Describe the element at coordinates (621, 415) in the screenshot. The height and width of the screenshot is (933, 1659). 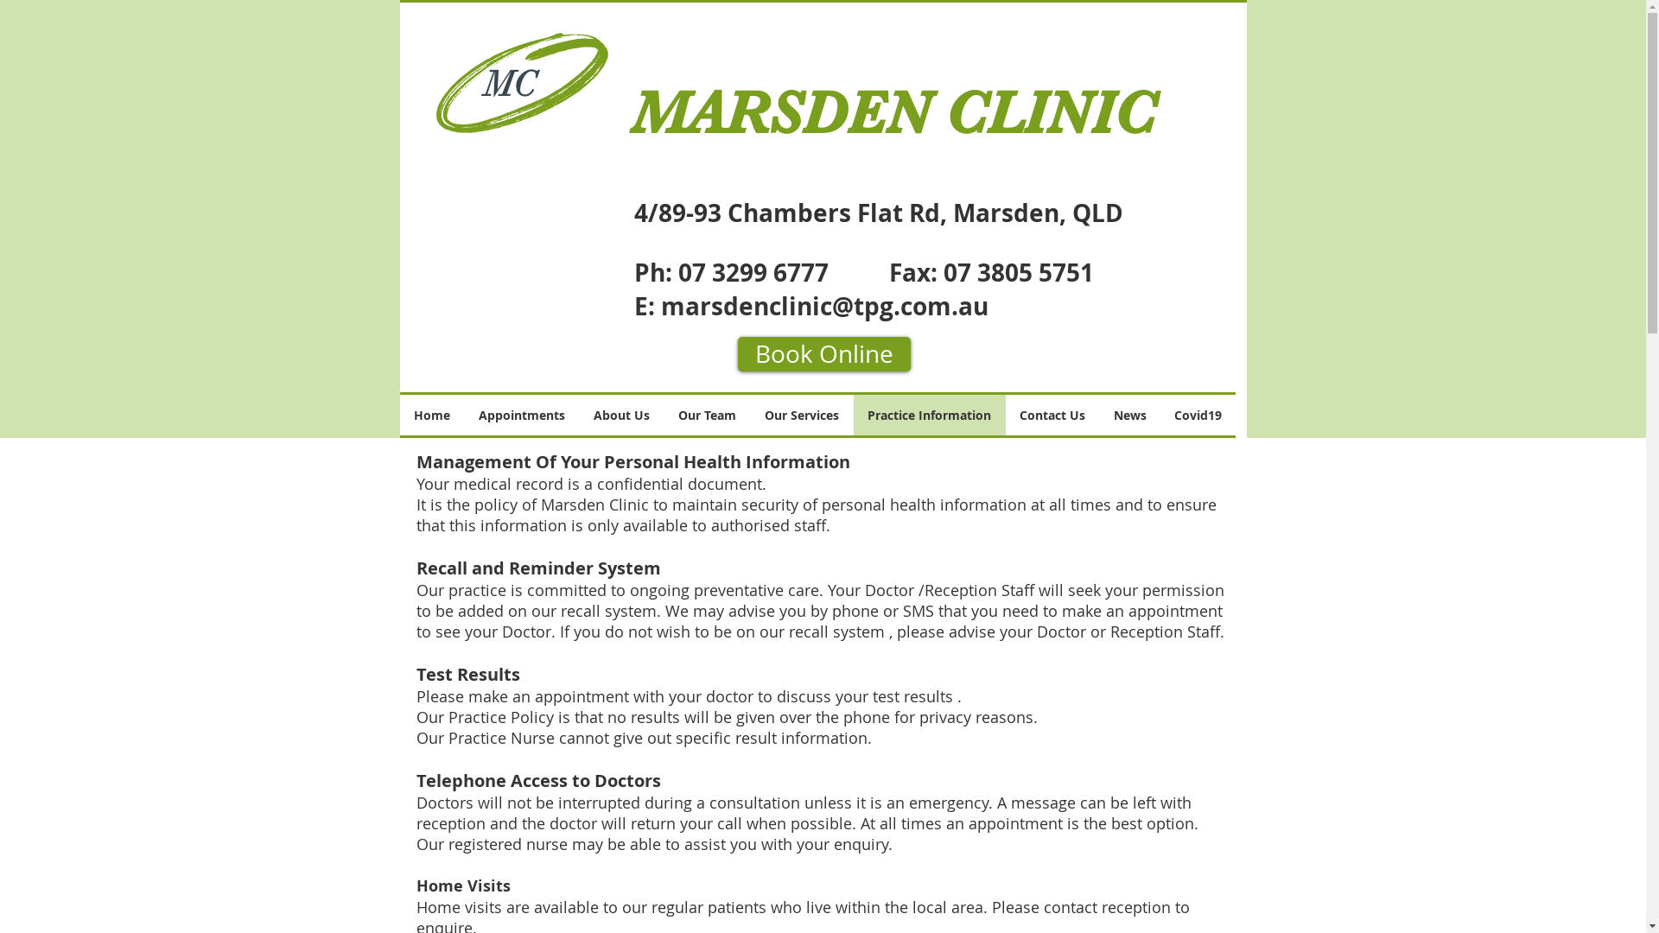
I see `About Us` at that location.